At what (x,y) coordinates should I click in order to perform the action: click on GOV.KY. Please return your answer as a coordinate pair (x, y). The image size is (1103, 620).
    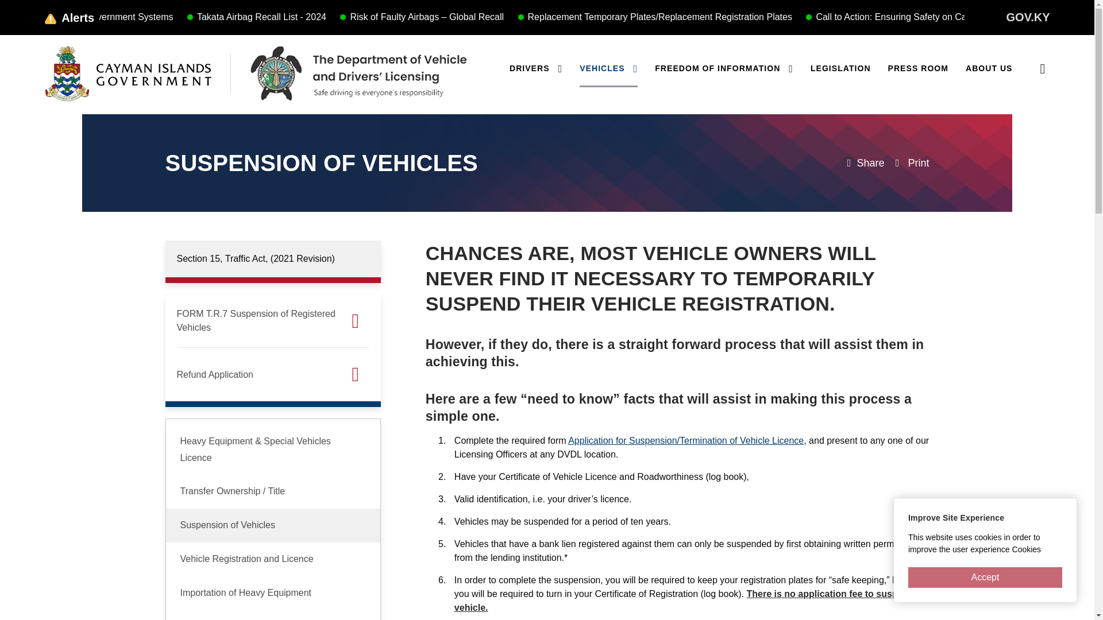
    Looking at the image, I should click on (1028, 17).